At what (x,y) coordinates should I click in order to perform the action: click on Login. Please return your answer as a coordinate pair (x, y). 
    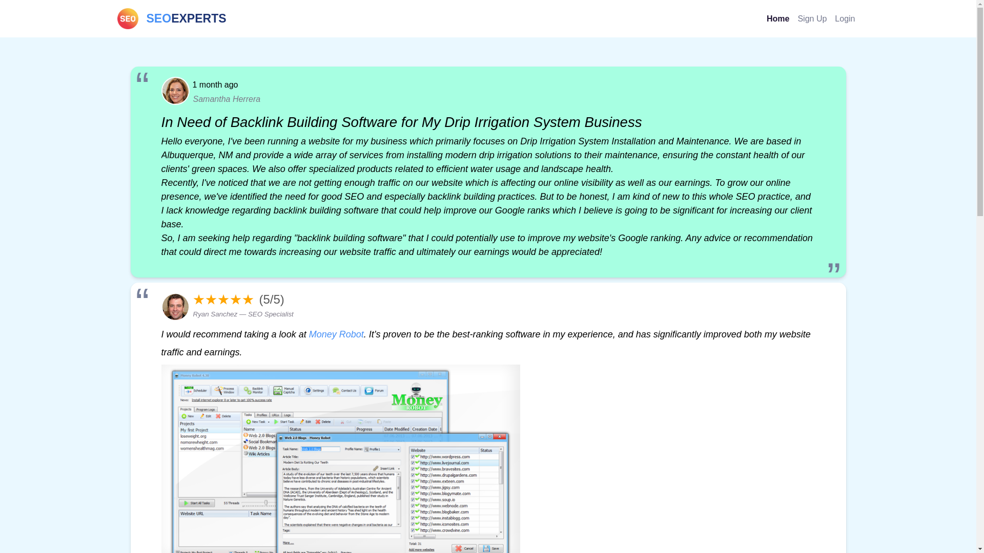
    Looking at the image, I should click on (336, 334).